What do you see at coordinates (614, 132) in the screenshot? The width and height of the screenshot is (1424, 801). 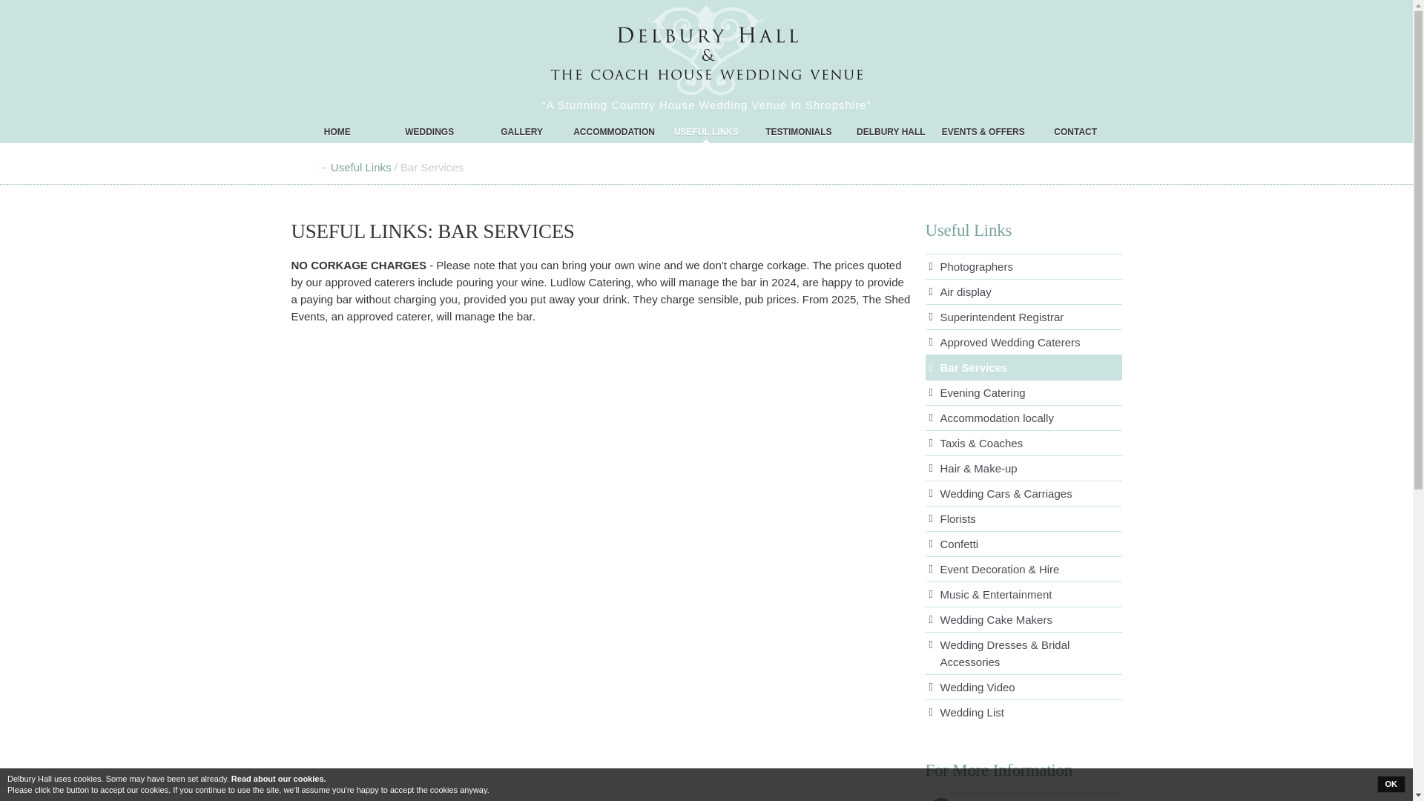 I see `Accommodation` at bounding box center [614, 132].